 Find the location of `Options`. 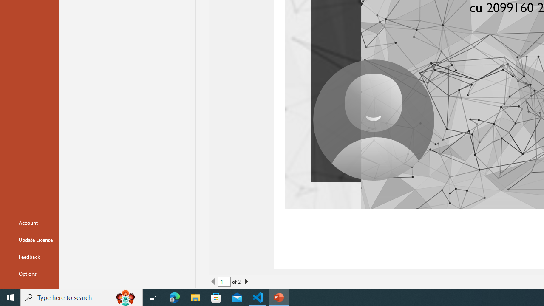

Options is located at coordinates (30, 274).